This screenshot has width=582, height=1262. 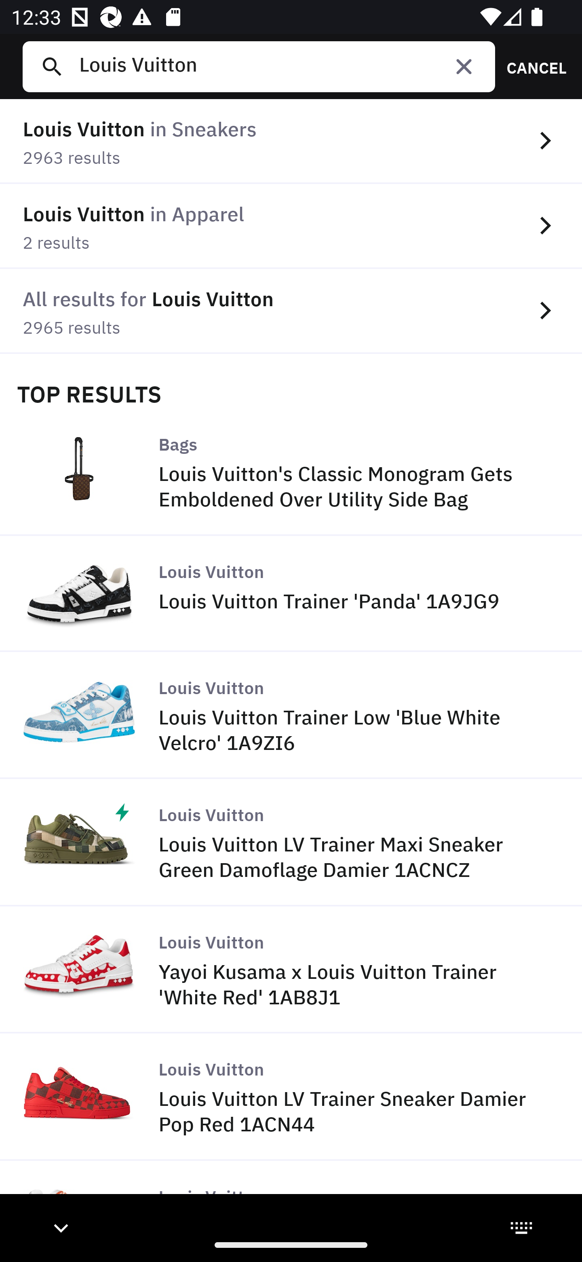 I want to click on , so click(x=464, y=66).